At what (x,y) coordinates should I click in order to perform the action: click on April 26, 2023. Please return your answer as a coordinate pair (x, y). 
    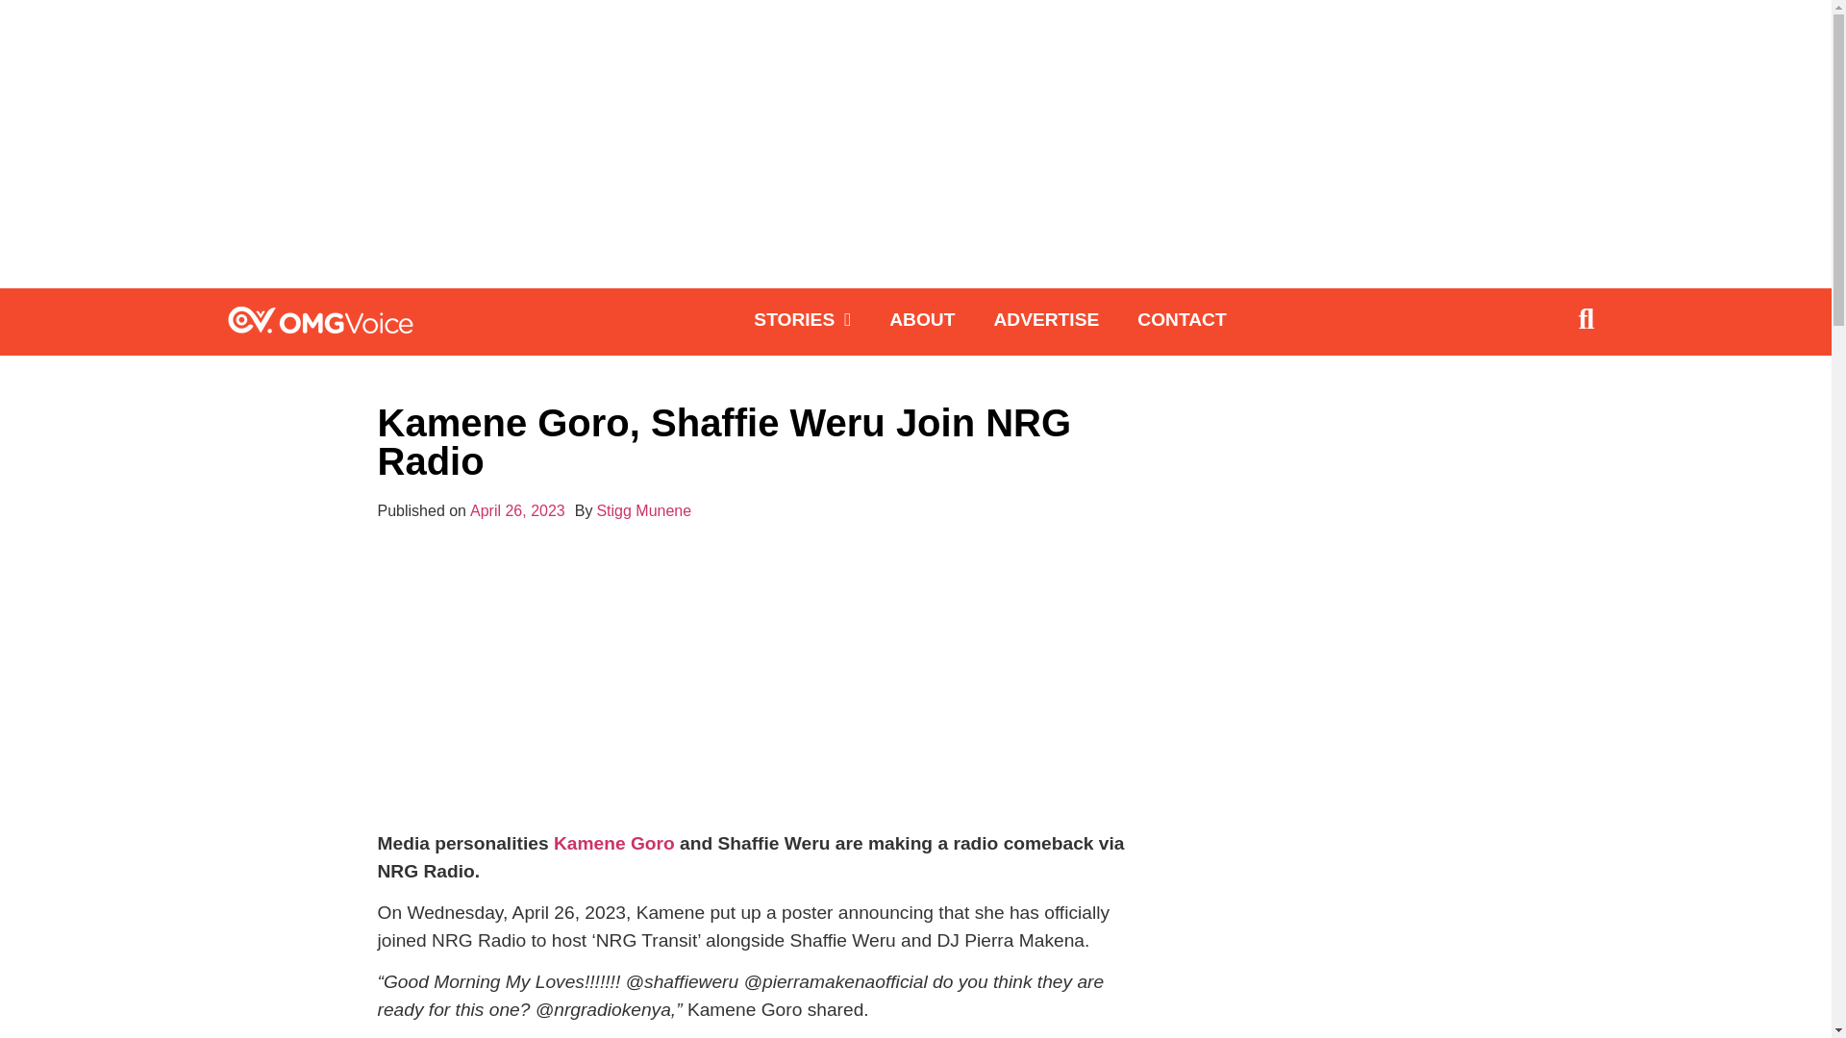
    Looking at the image, I should click on (517, 511).